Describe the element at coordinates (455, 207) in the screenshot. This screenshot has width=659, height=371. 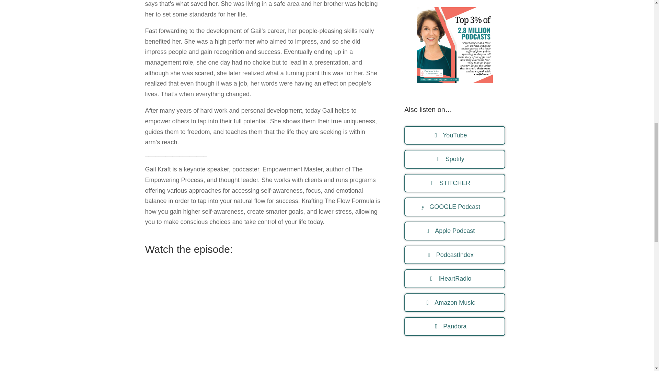
I see `GOOGLE Podcast` at that location.